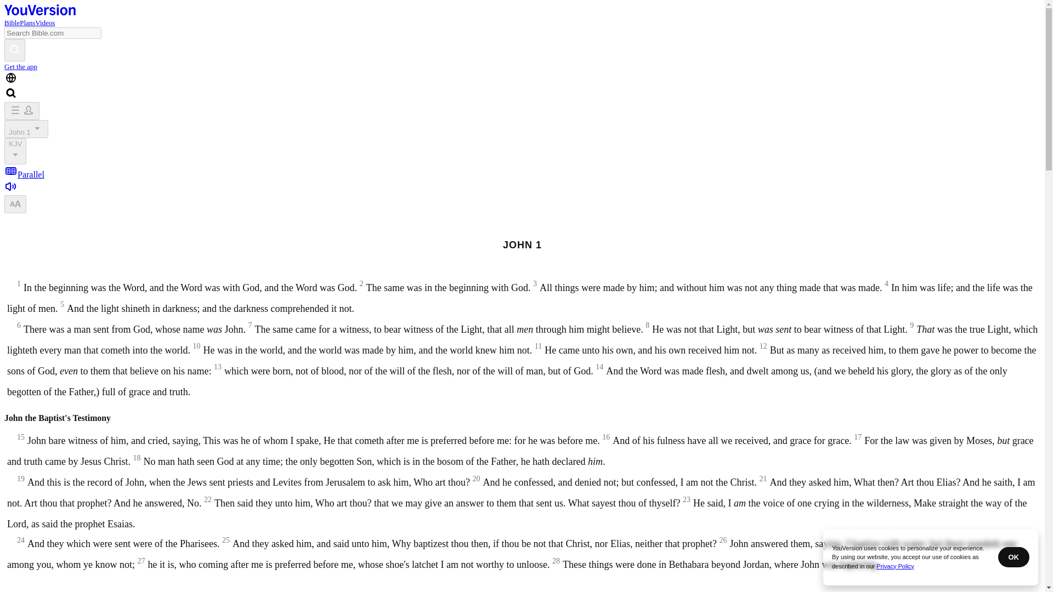 This screenshot has width=1053, height=592. What do you see at coordinates (11, 78) in the screenshot?
I see `Language Selector` at bounding box center [11, 78].